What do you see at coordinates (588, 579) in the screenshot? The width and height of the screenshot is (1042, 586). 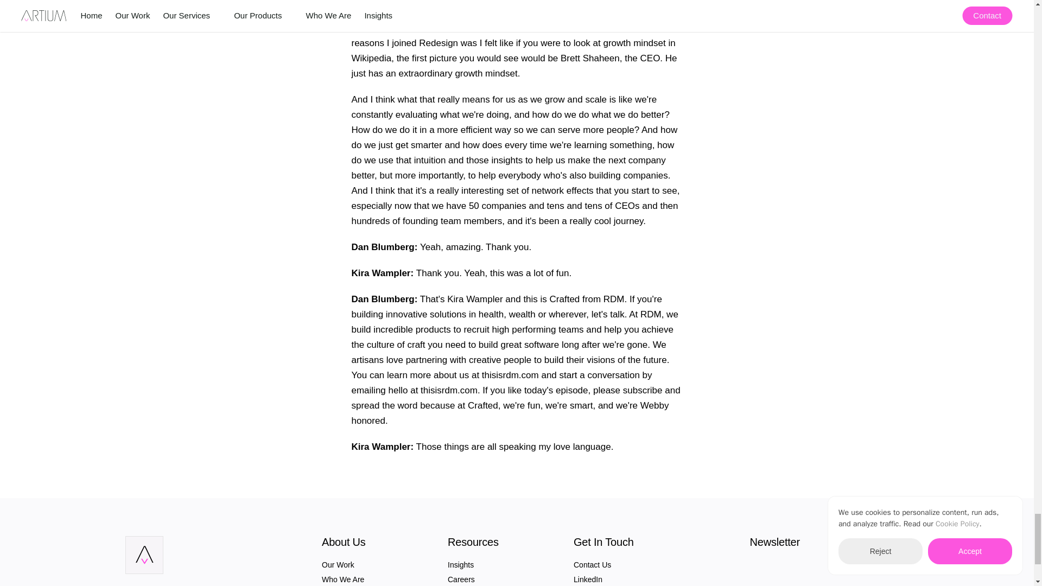 I see `LinkedIn` at bounding box center [588, 579].